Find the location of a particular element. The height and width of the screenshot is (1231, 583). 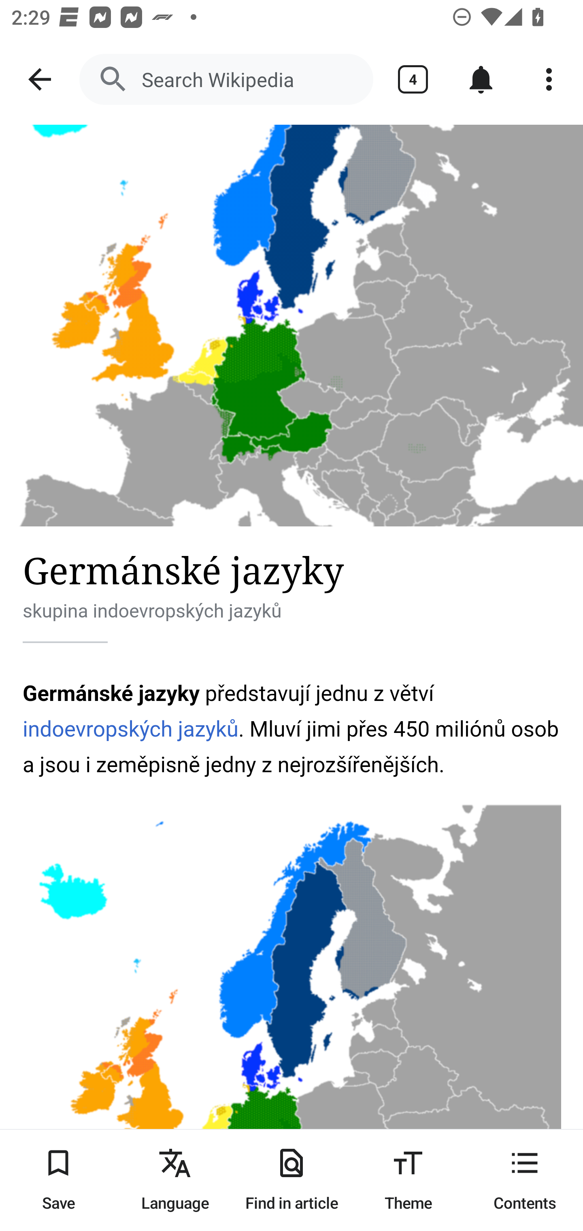

Save is located at coordinates (58, 1180).